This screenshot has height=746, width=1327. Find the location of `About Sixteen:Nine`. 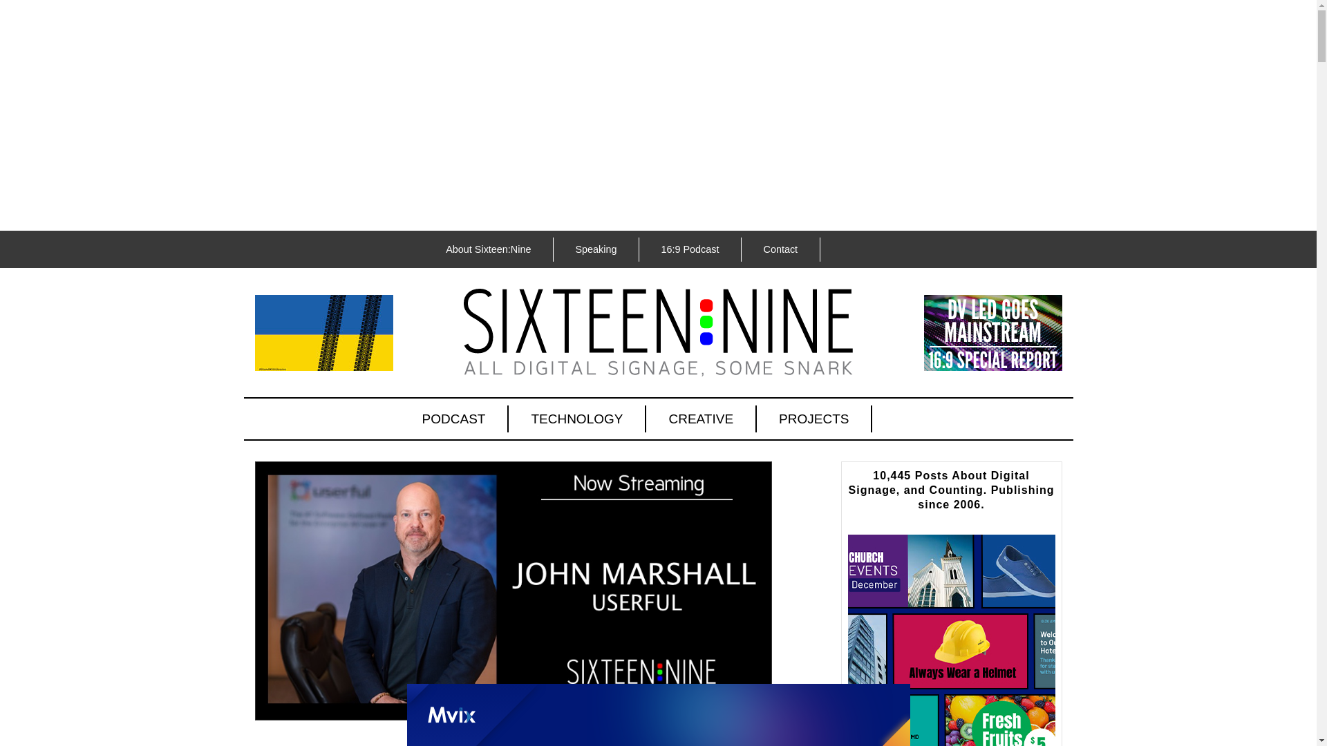

About Sixteen:Nine is located at coordinates (488, 249).